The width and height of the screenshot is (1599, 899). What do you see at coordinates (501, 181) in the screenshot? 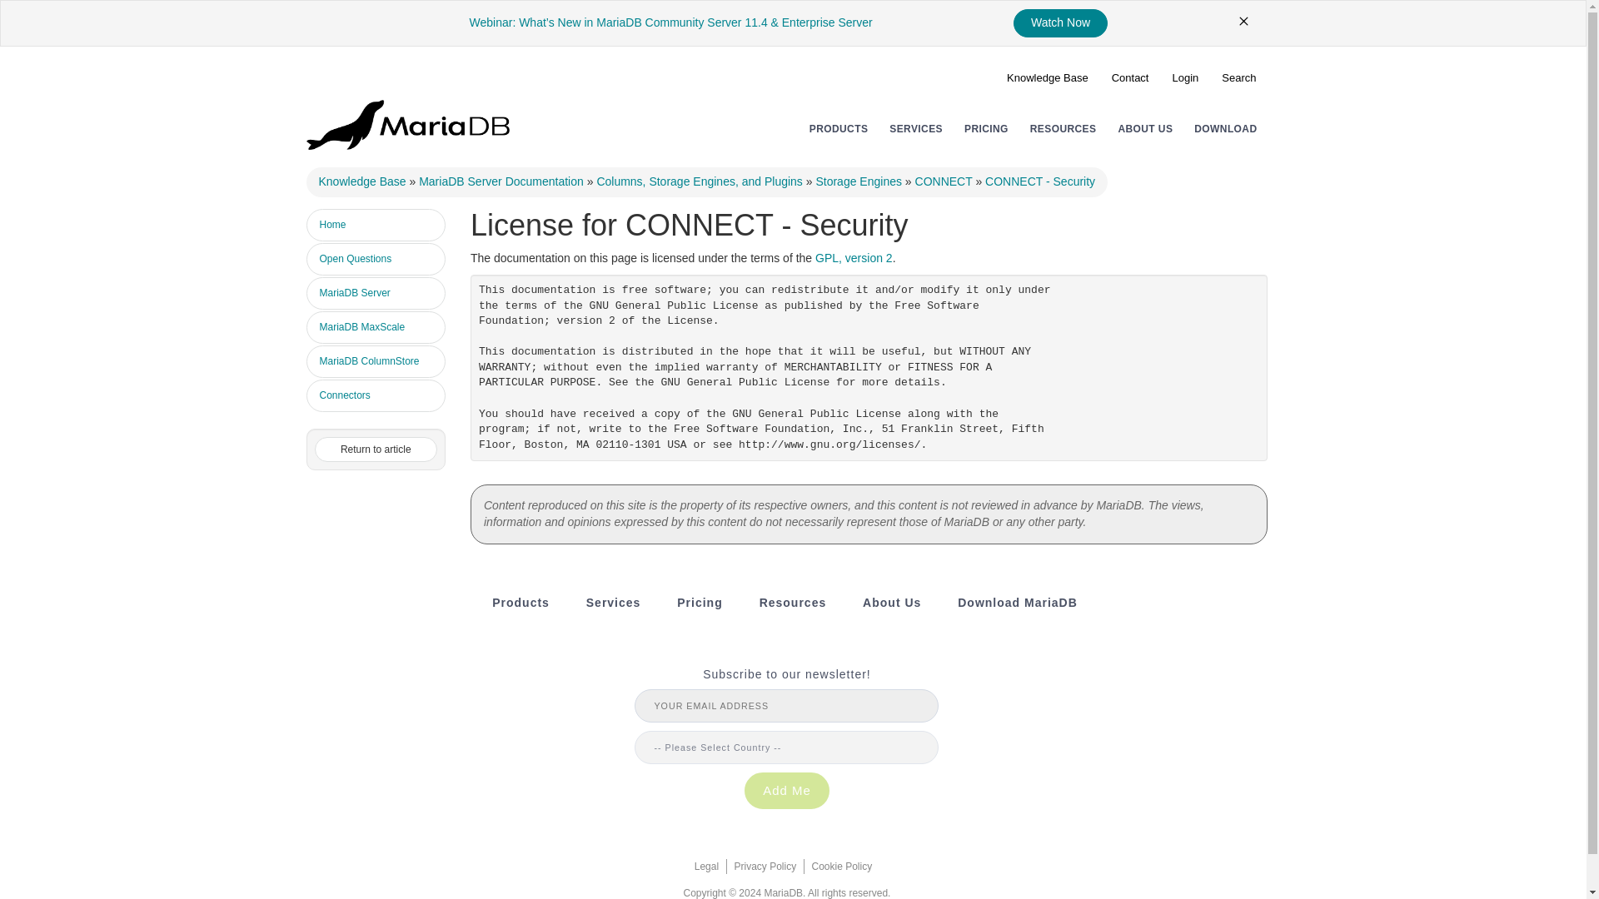
I see `MariaDB Server Documentation` at bounding box center [501, 181].